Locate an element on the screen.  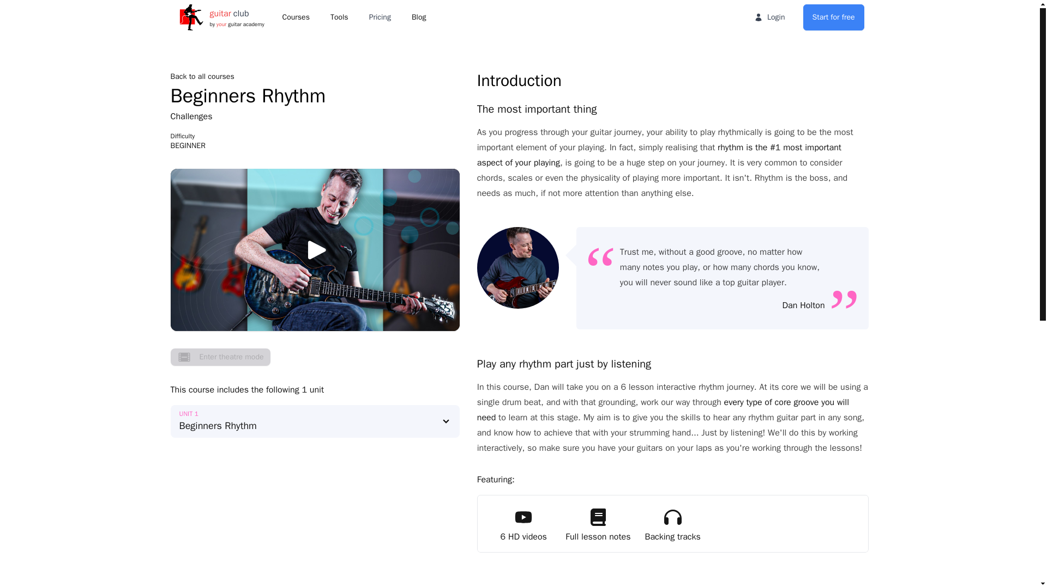
Back to all courses is located at coordinates (220, 357).